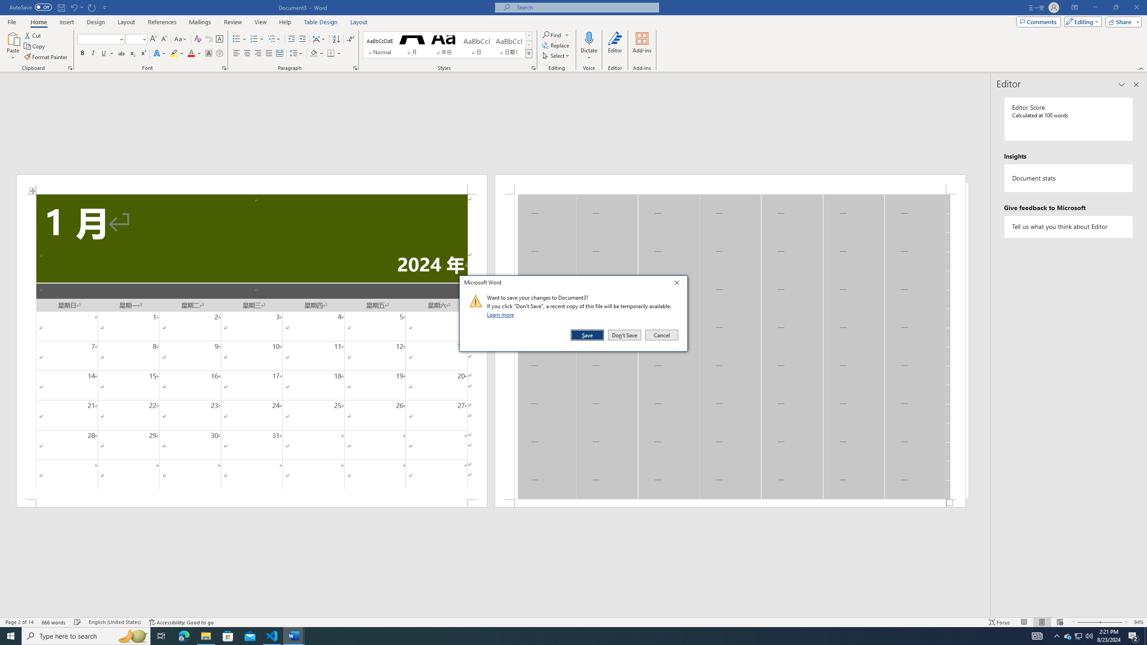 This screenshot has height=645, width=1147. I want to click on User Promoted Notification Area, so click(1078, 636).